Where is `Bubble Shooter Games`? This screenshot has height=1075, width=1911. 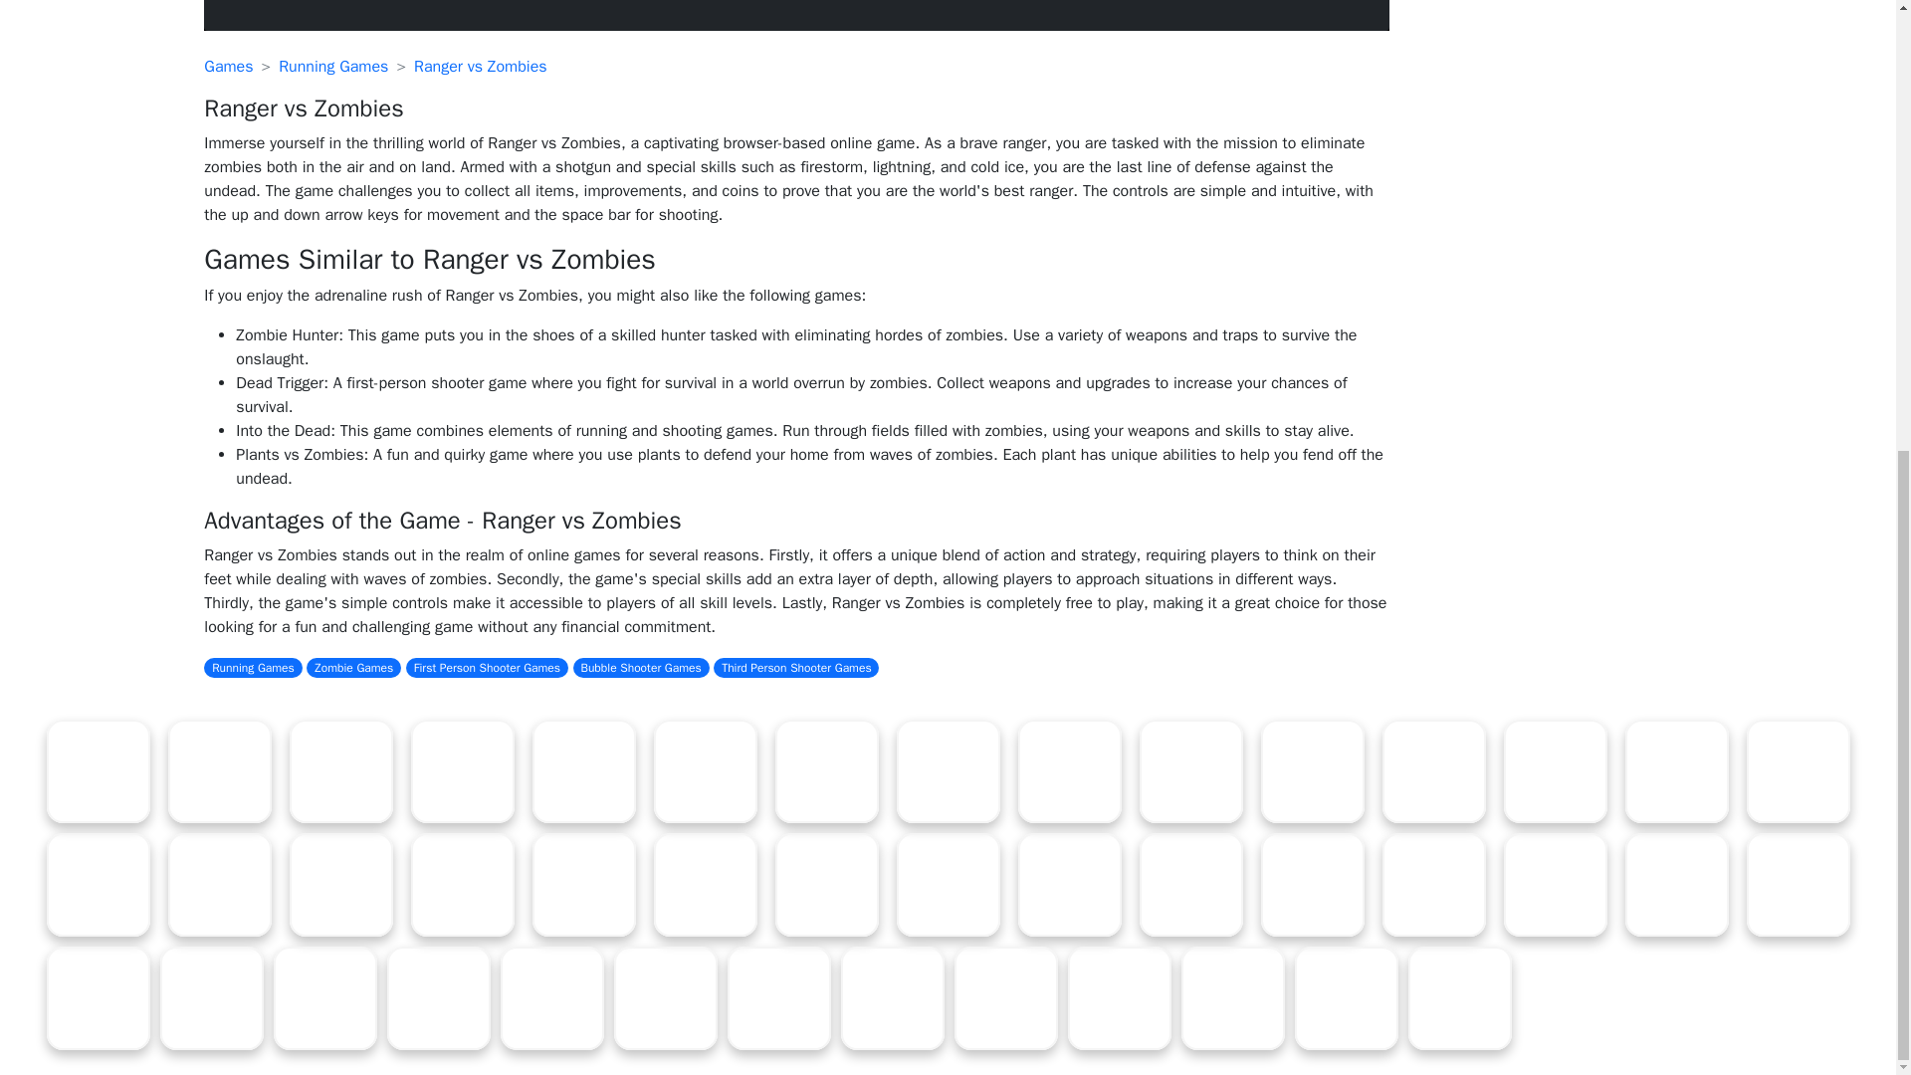 Bubble Shooter Games is located at coordinates (641, 667).